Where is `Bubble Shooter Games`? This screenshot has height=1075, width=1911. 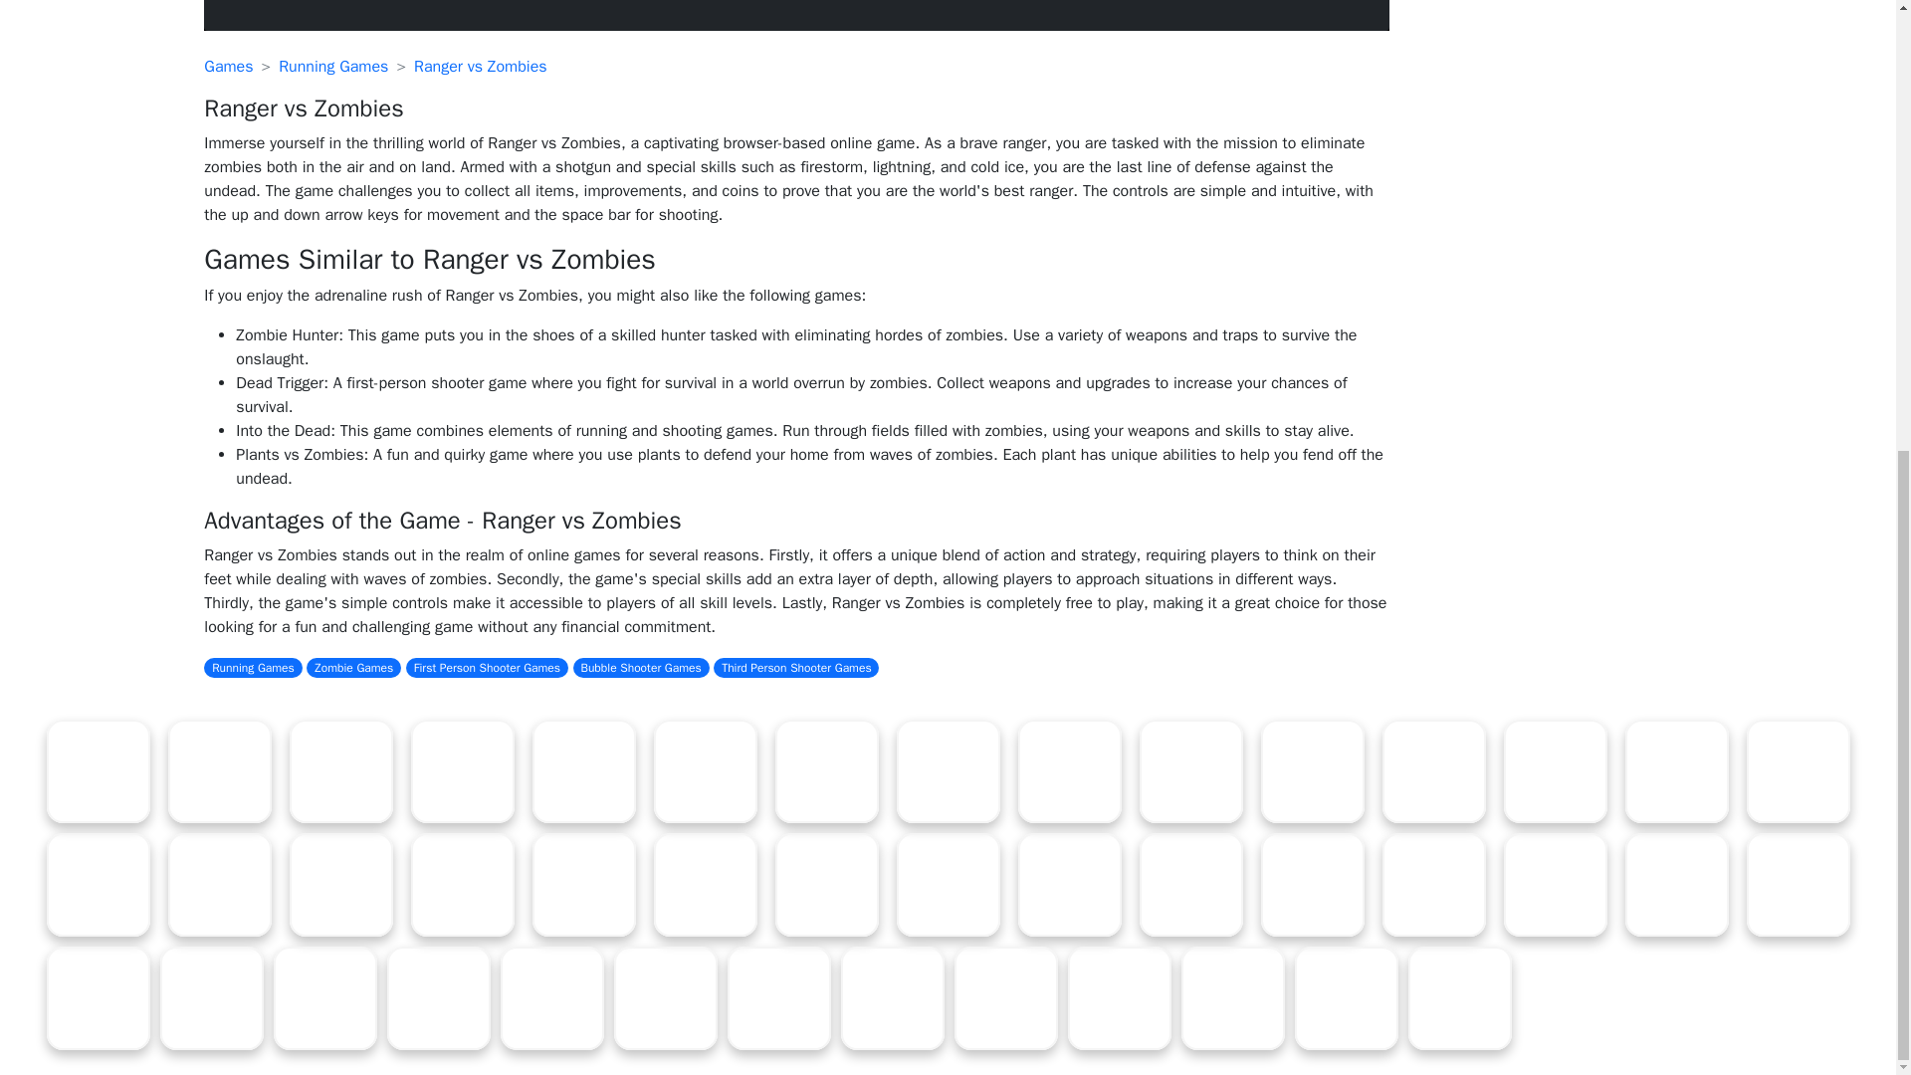 Bubble Shooter Games is located at coordinates (641, 667).